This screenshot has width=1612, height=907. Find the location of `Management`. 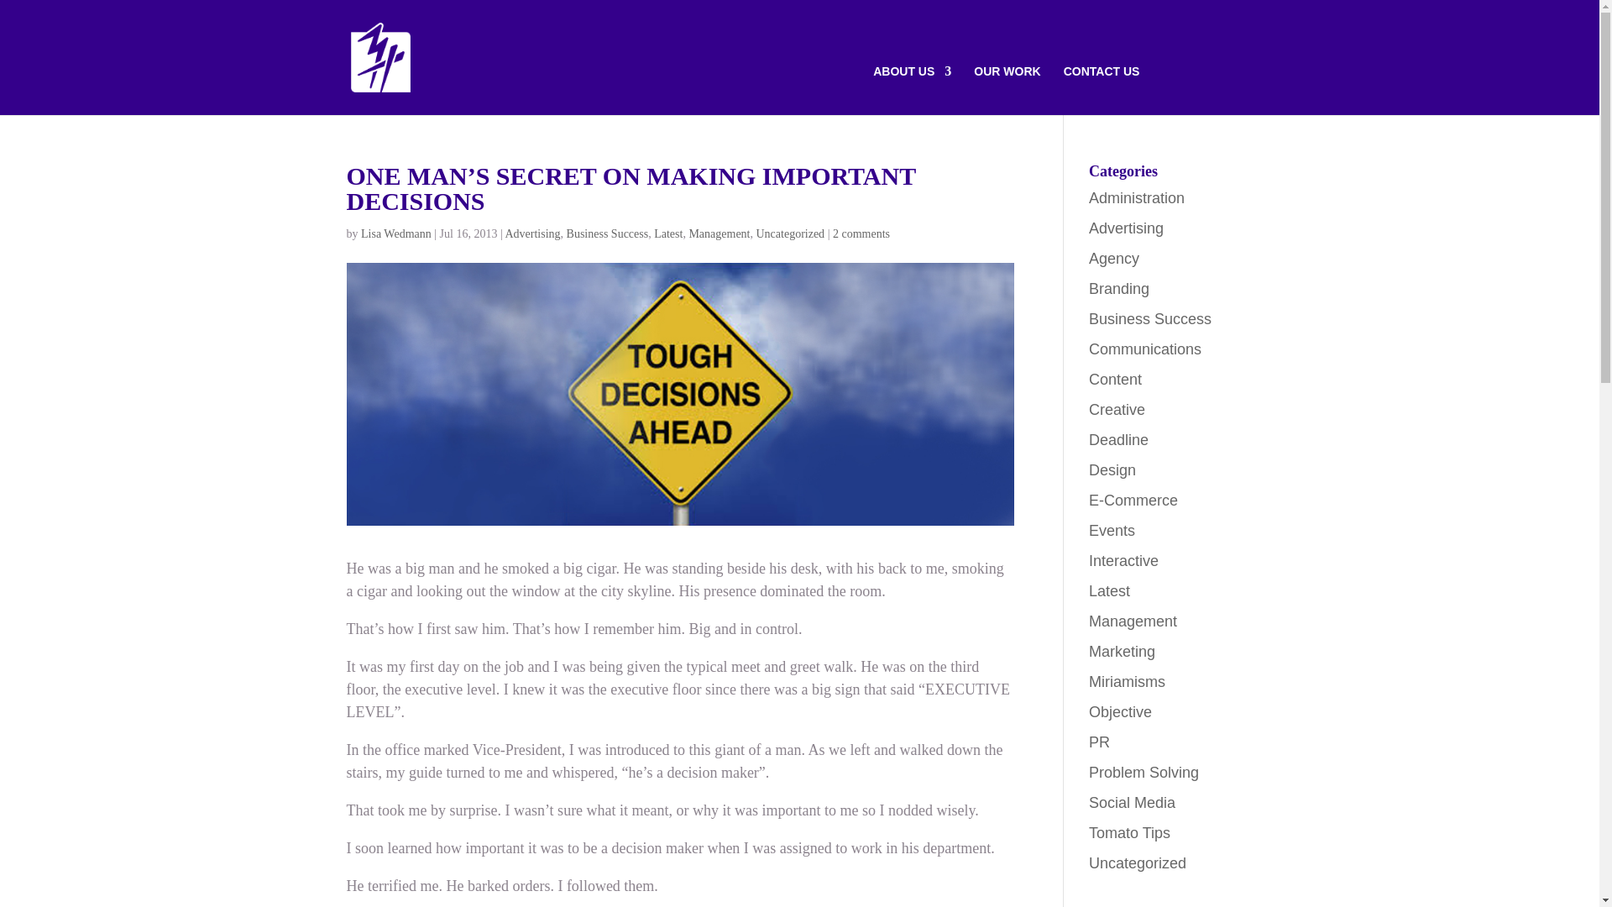

Management is located at coordinates (1133, 621).